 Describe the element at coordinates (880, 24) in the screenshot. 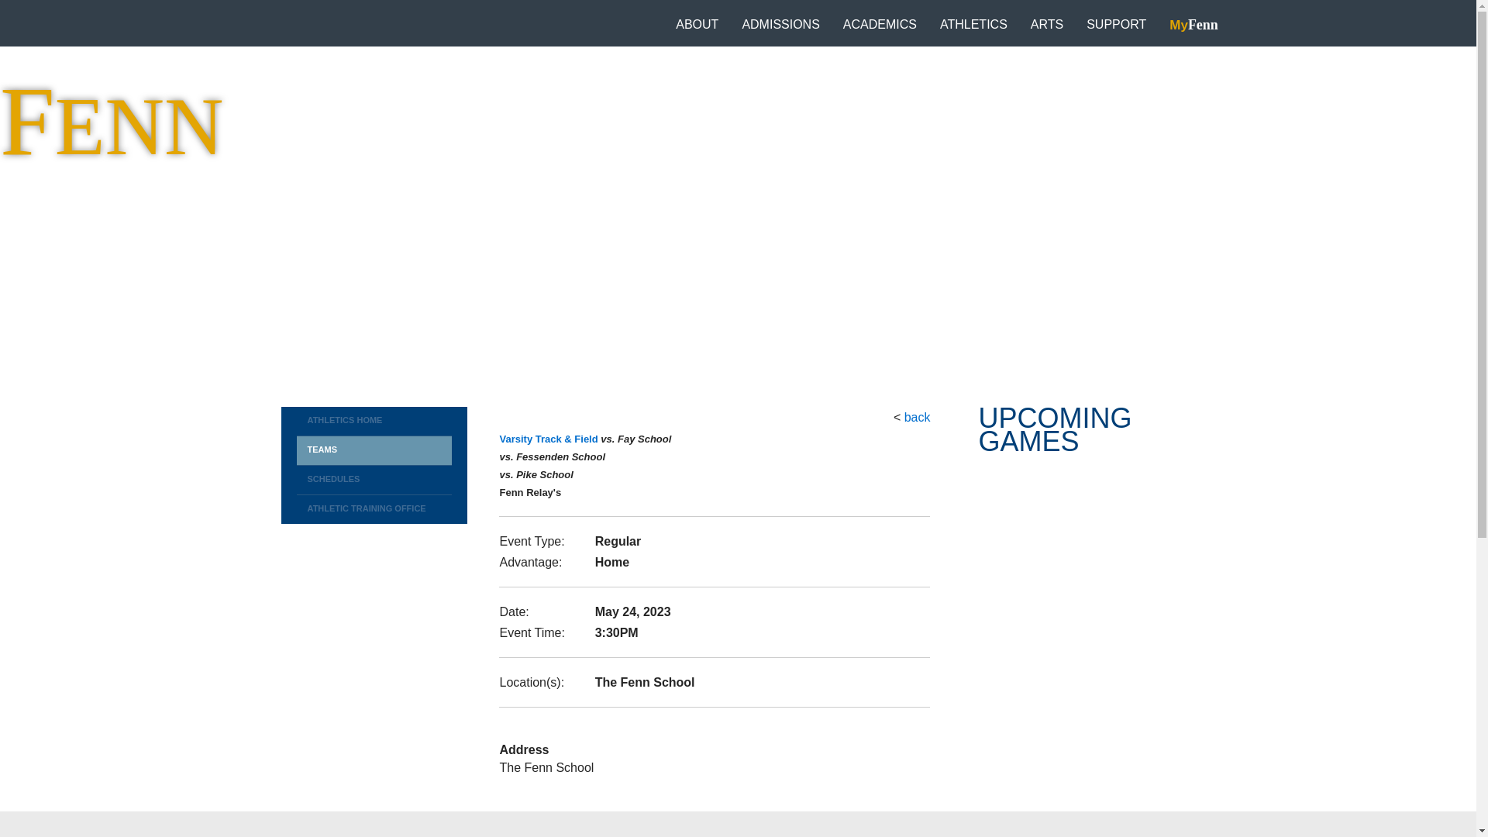

I see `ACADEMICS` at that location.